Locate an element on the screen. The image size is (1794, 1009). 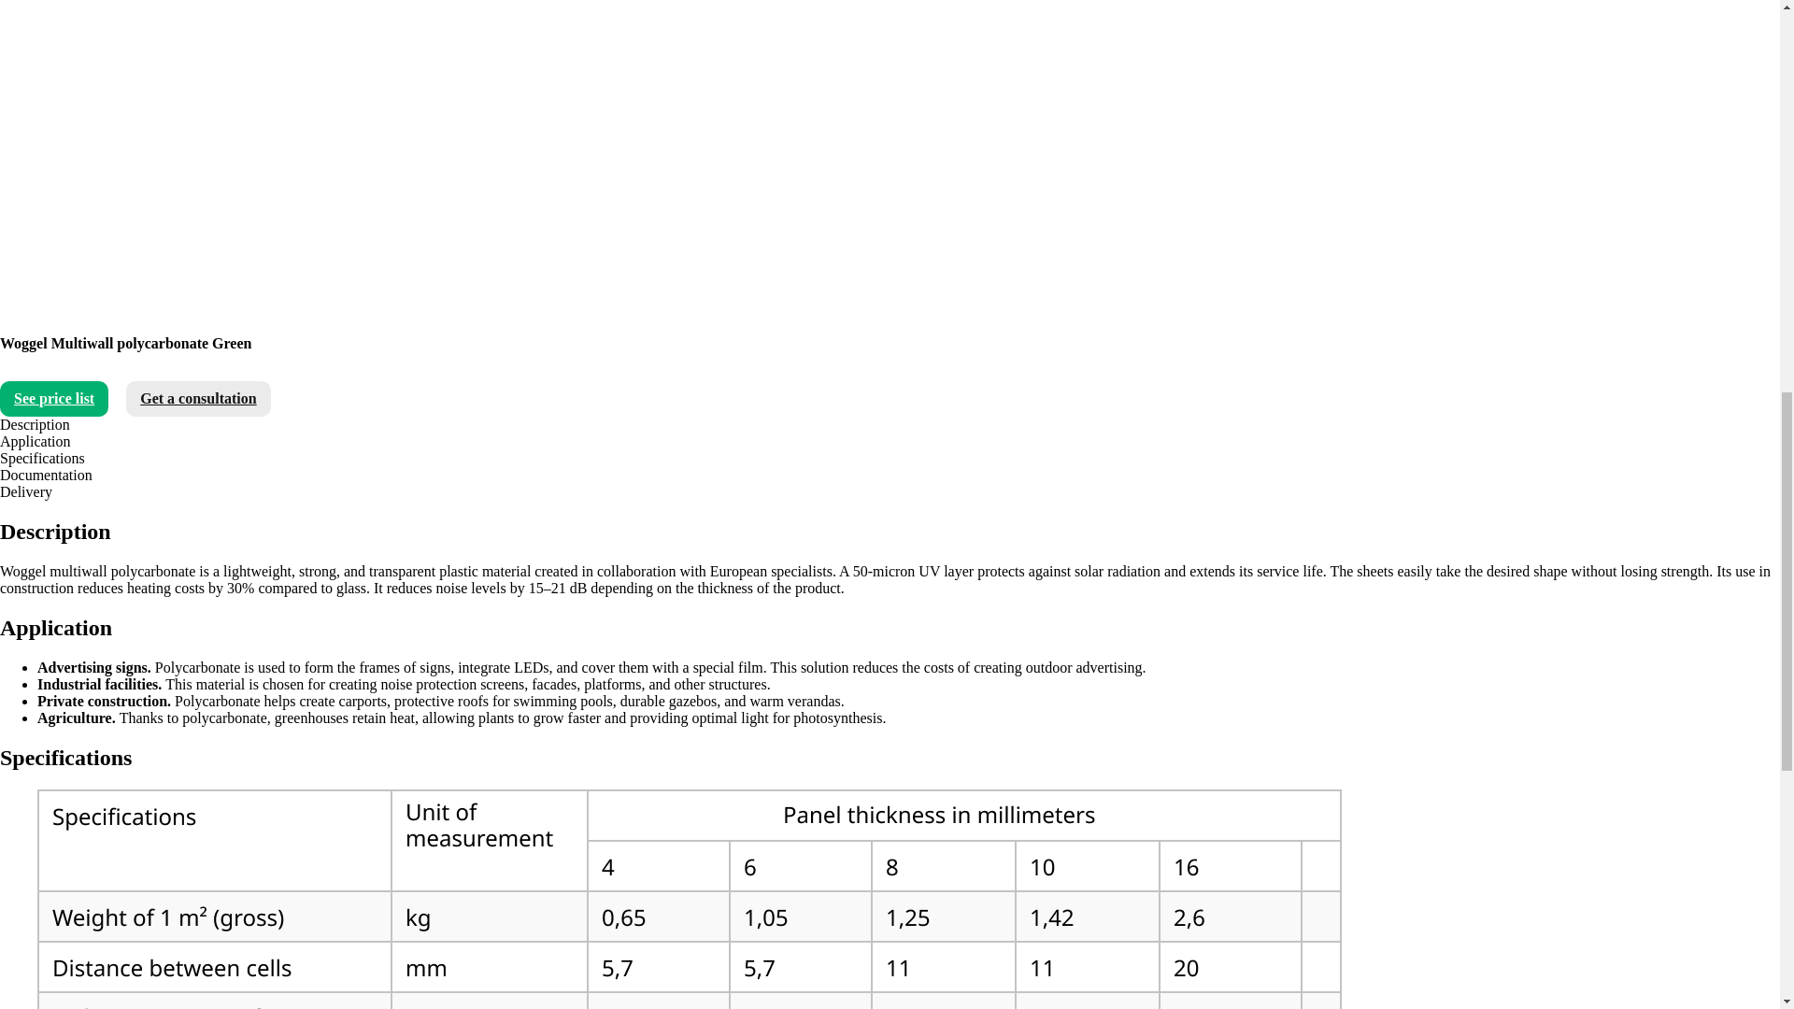
Get a consultation is located at coordinates (198, 399).